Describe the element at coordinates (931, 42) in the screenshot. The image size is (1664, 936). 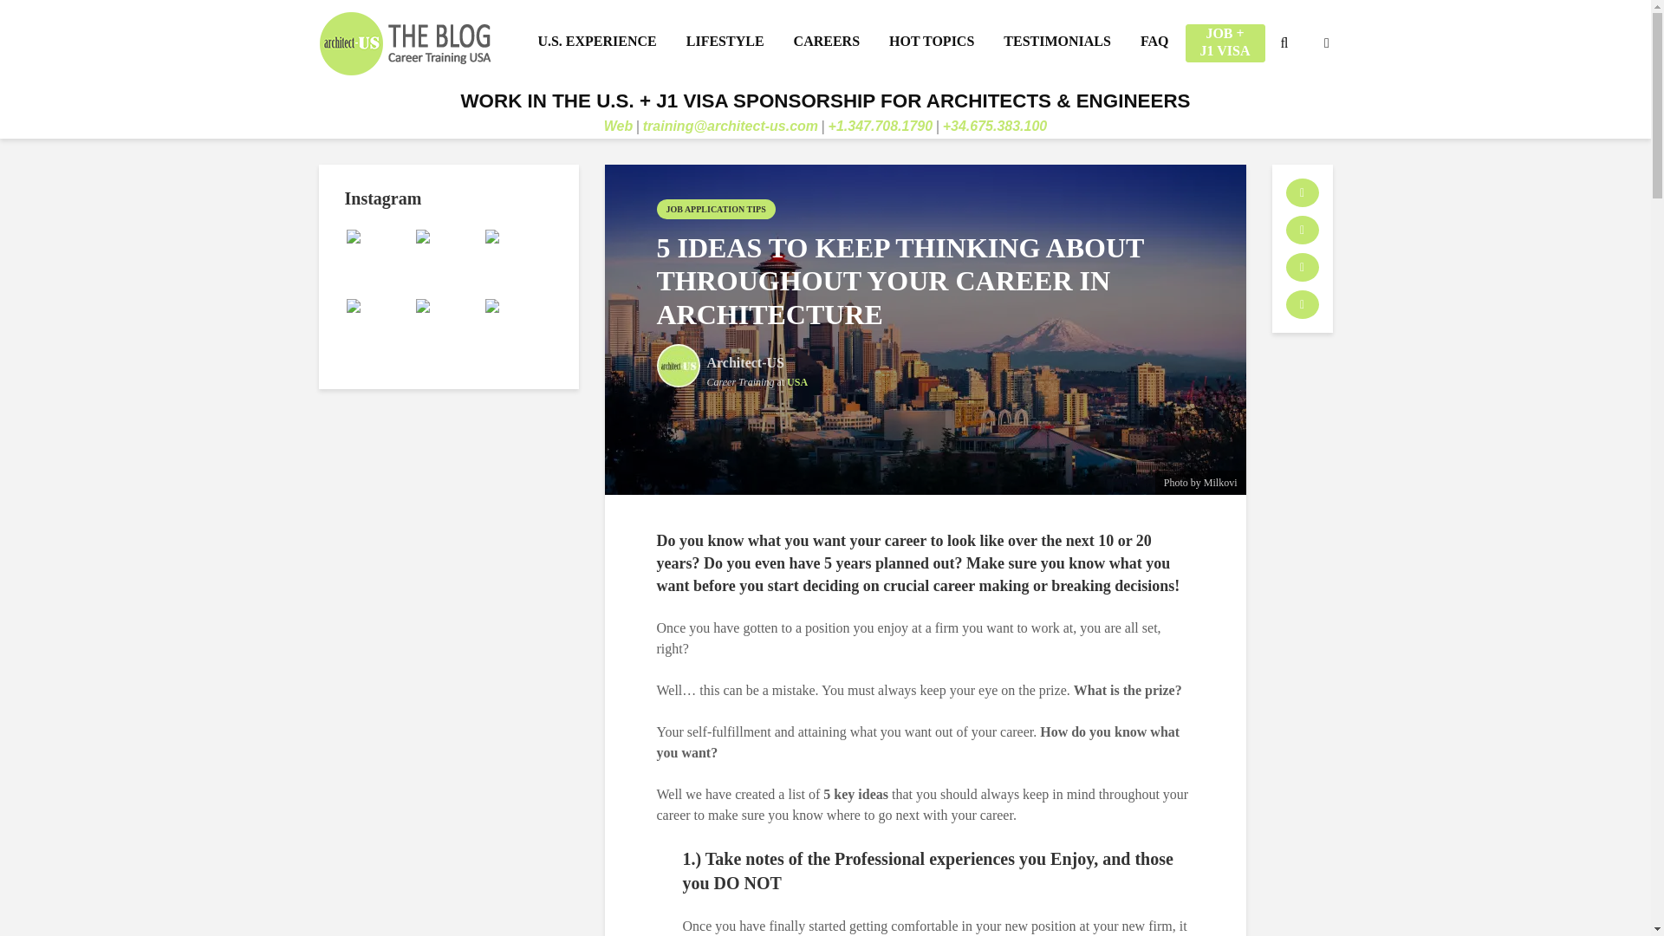
I see `HOT TOPICS` at that location.